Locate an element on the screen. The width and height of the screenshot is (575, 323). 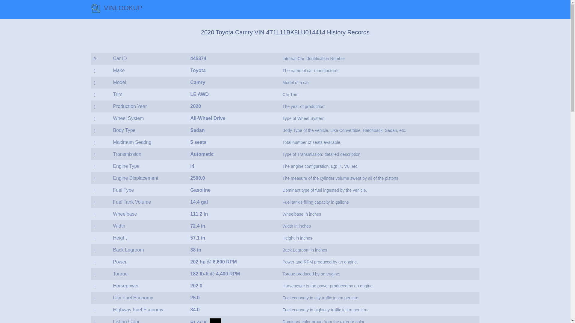
VinLookup.one is located at coordinates (95, 8).